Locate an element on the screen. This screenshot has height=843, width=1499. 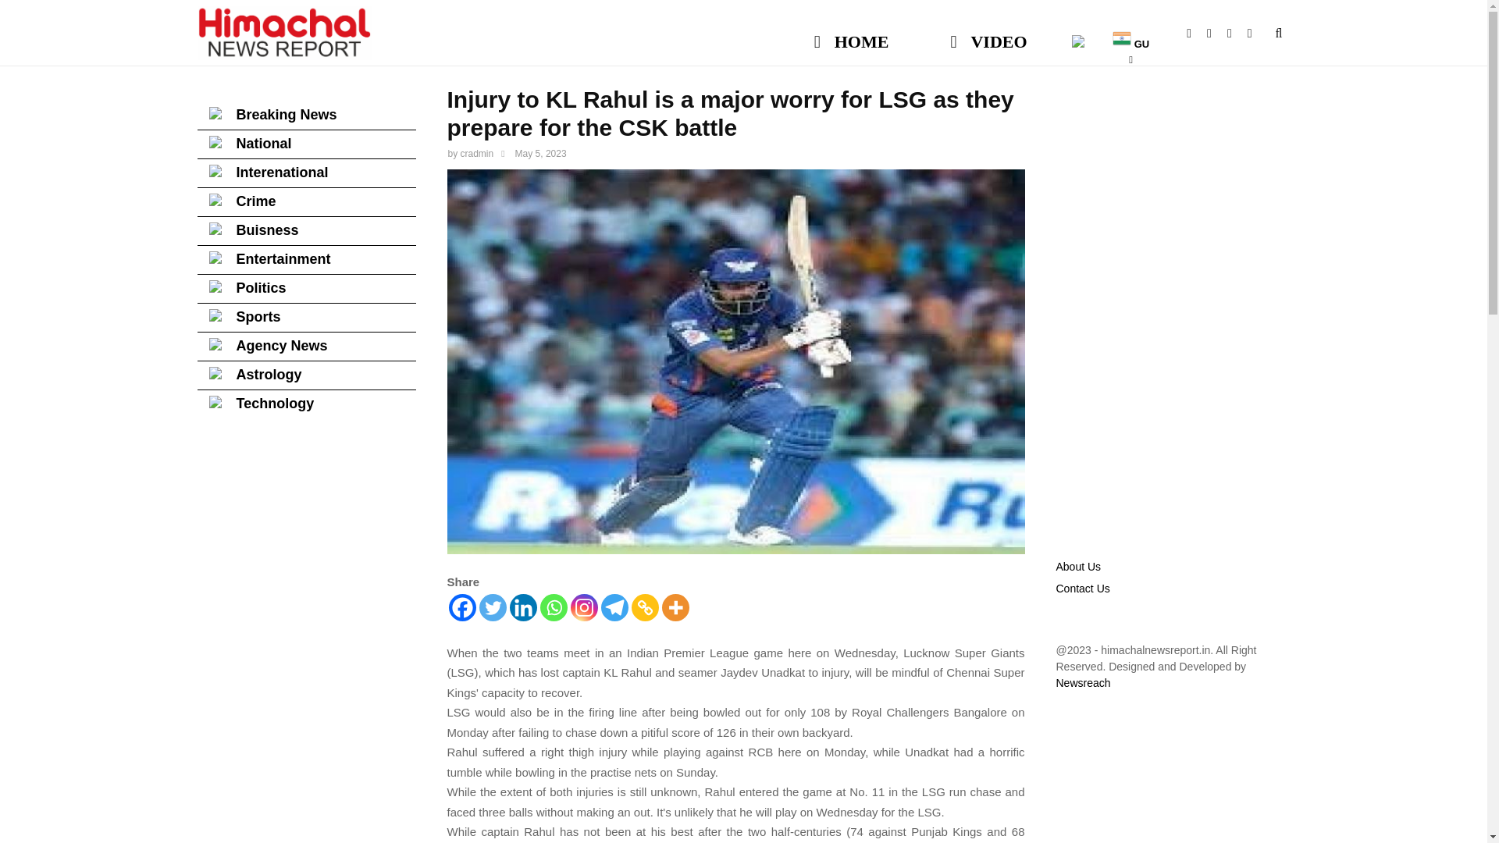
Whatsapp is located at coordinates (1257, 33).